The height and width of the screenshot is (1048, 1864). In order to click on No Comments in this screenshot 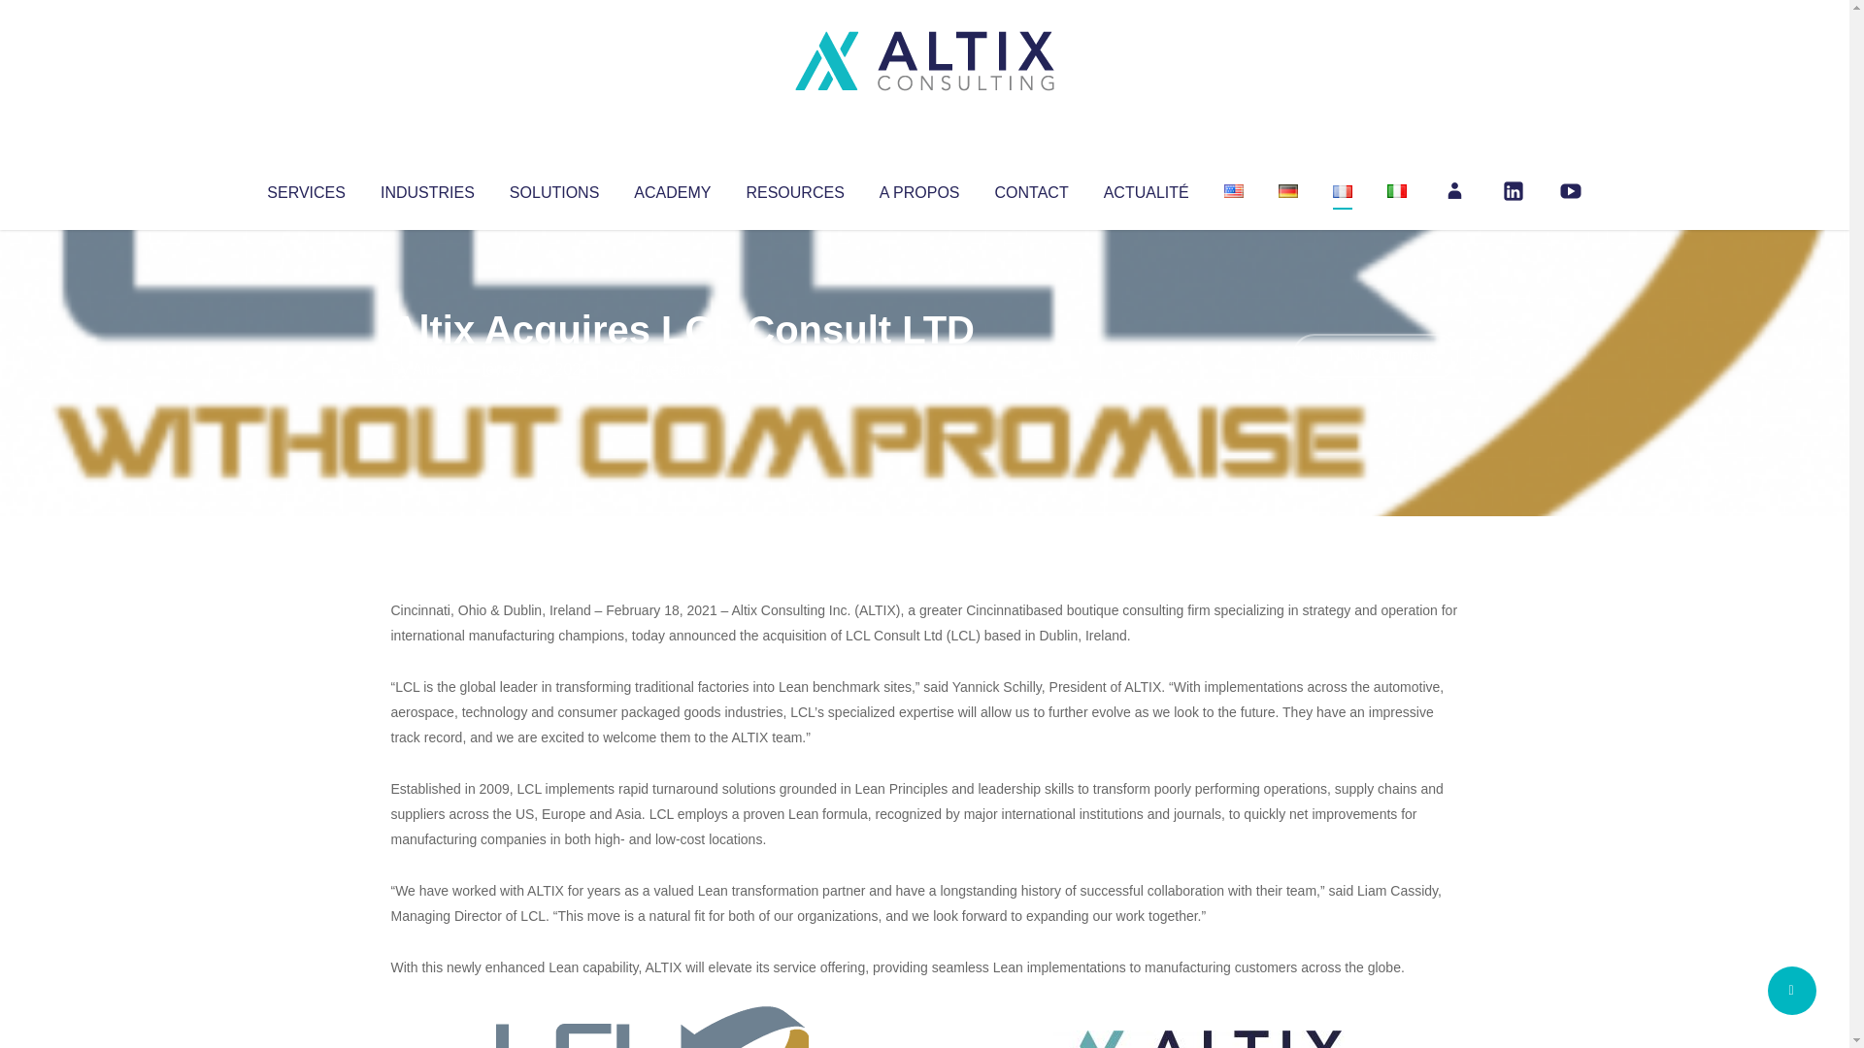, I will do `click(1375, 355)`.